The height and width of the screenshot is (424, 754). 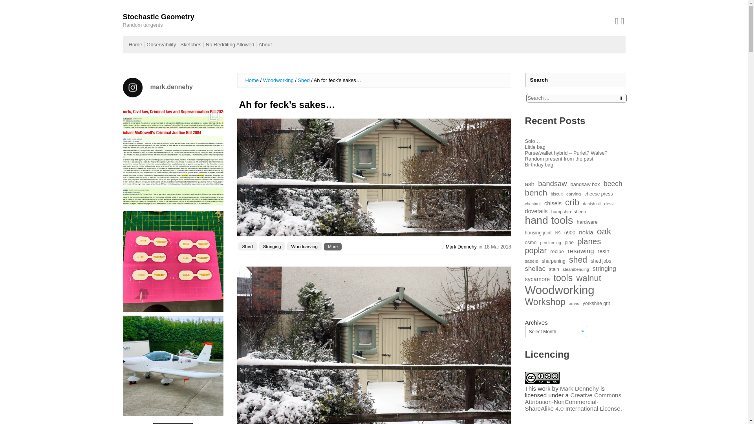 What do you see at coordinates (303, 80) in the screenshot?
I see `Shed` at bounding box center [303, 80].